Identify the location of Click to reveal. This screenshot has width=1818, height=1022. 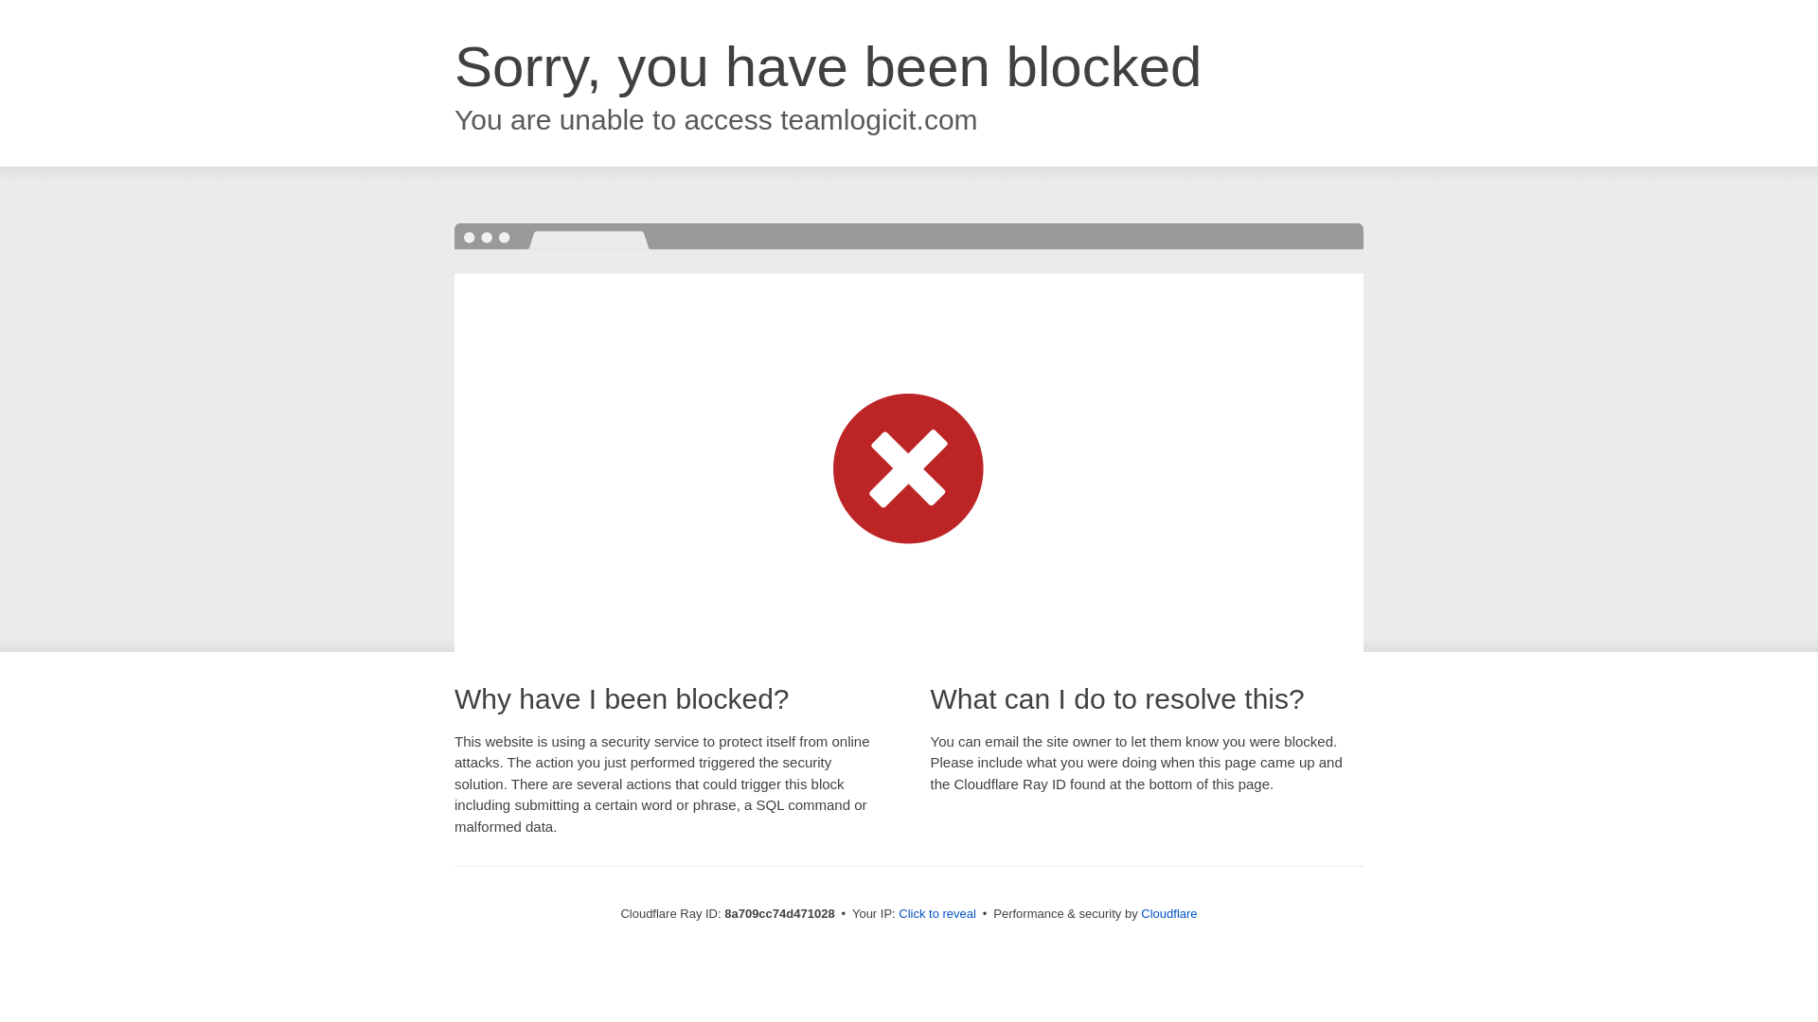
(937, 914).